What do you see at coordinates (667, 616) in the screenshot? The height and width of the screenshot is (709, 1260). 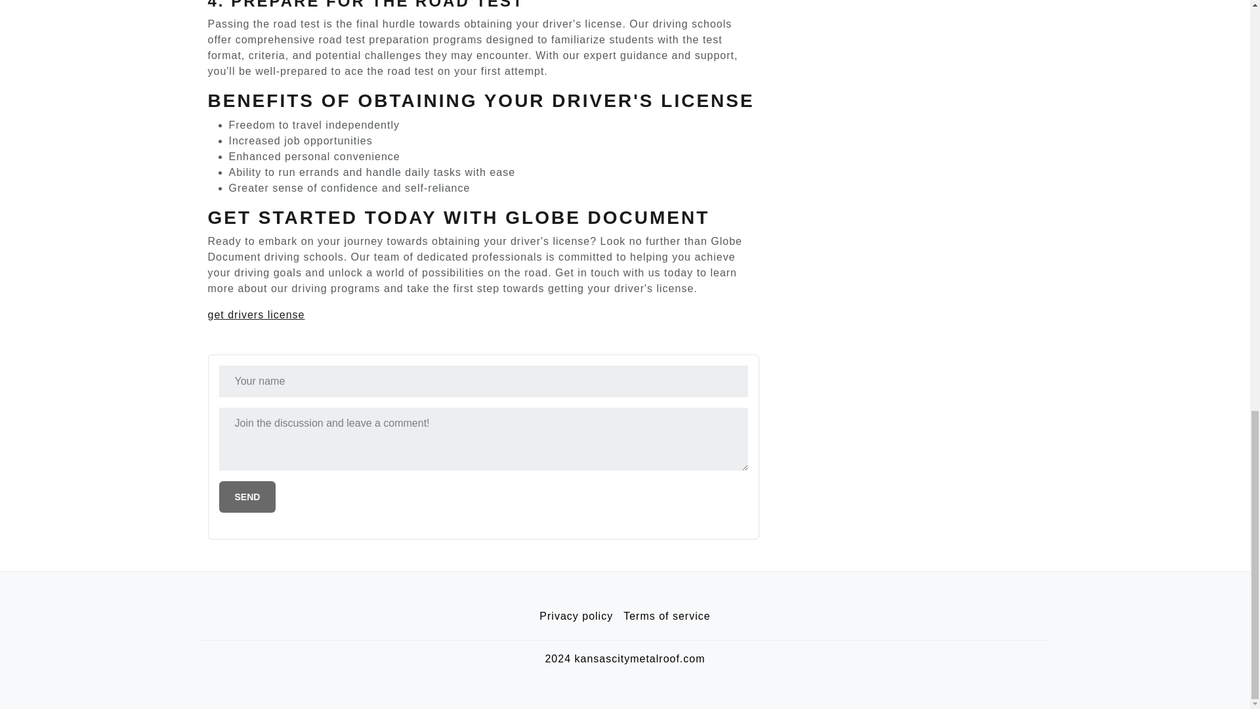 I see `Terms of service` at bounding box center [667, 616].